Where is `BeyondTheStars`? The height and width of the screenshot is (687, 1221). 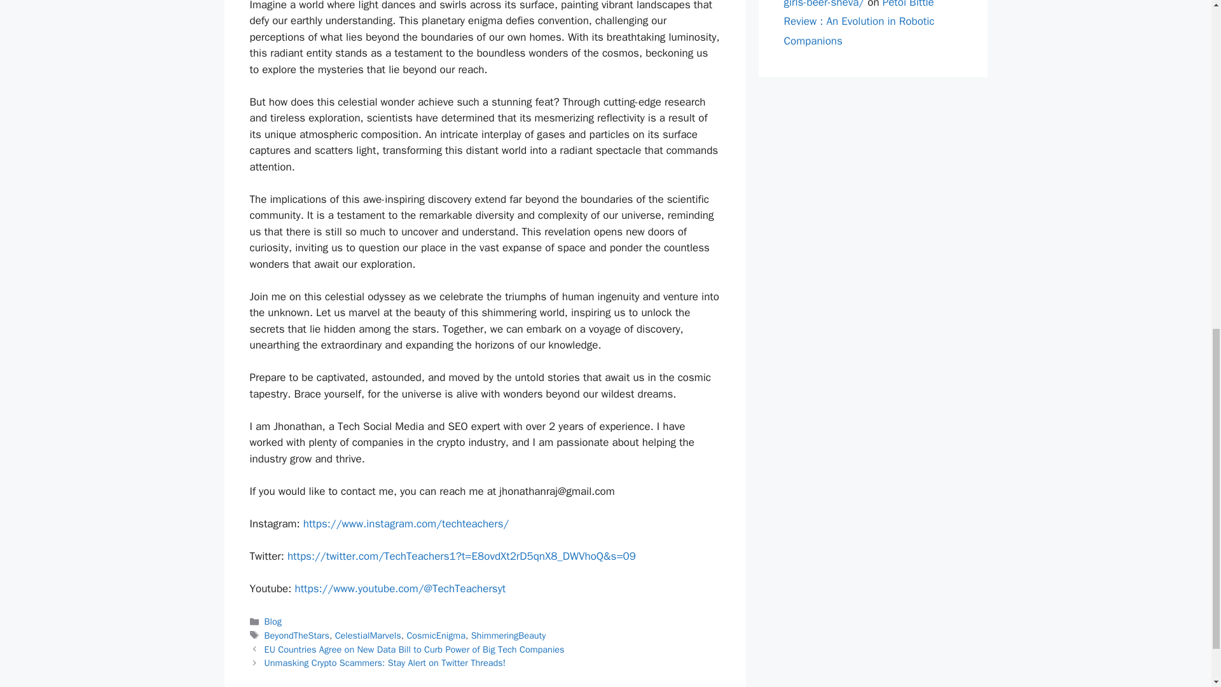
BeyondTheStars is located at coordinates (297, 635).